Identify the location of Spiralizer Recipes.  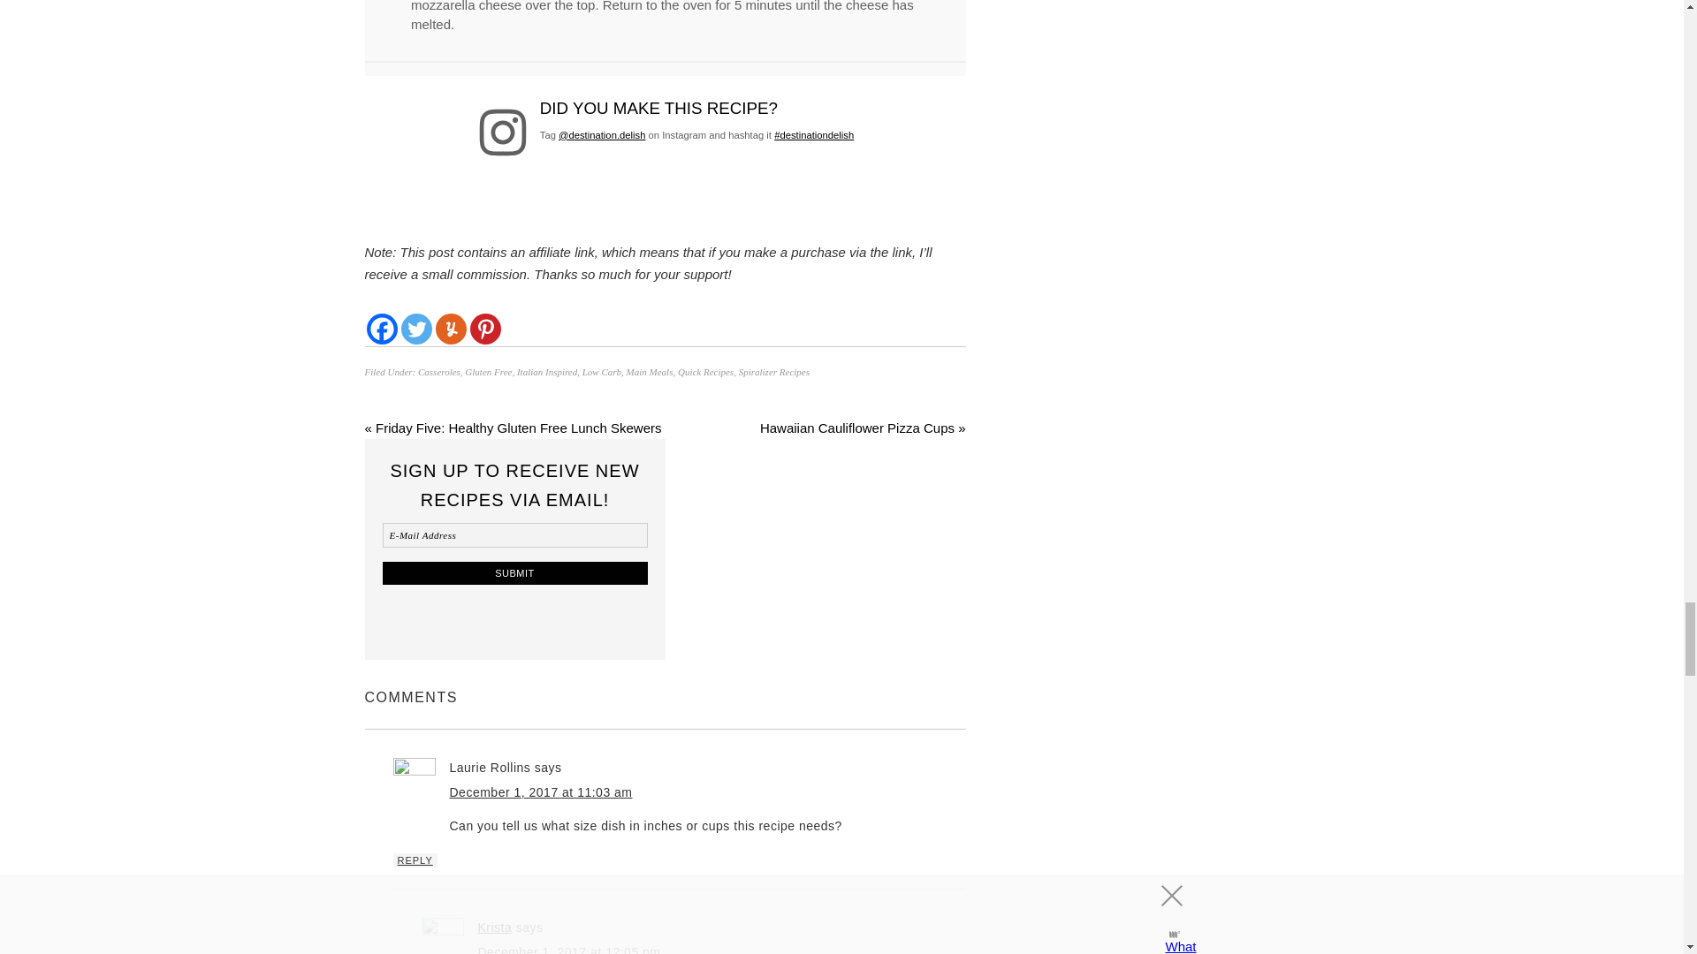
(773, 371).